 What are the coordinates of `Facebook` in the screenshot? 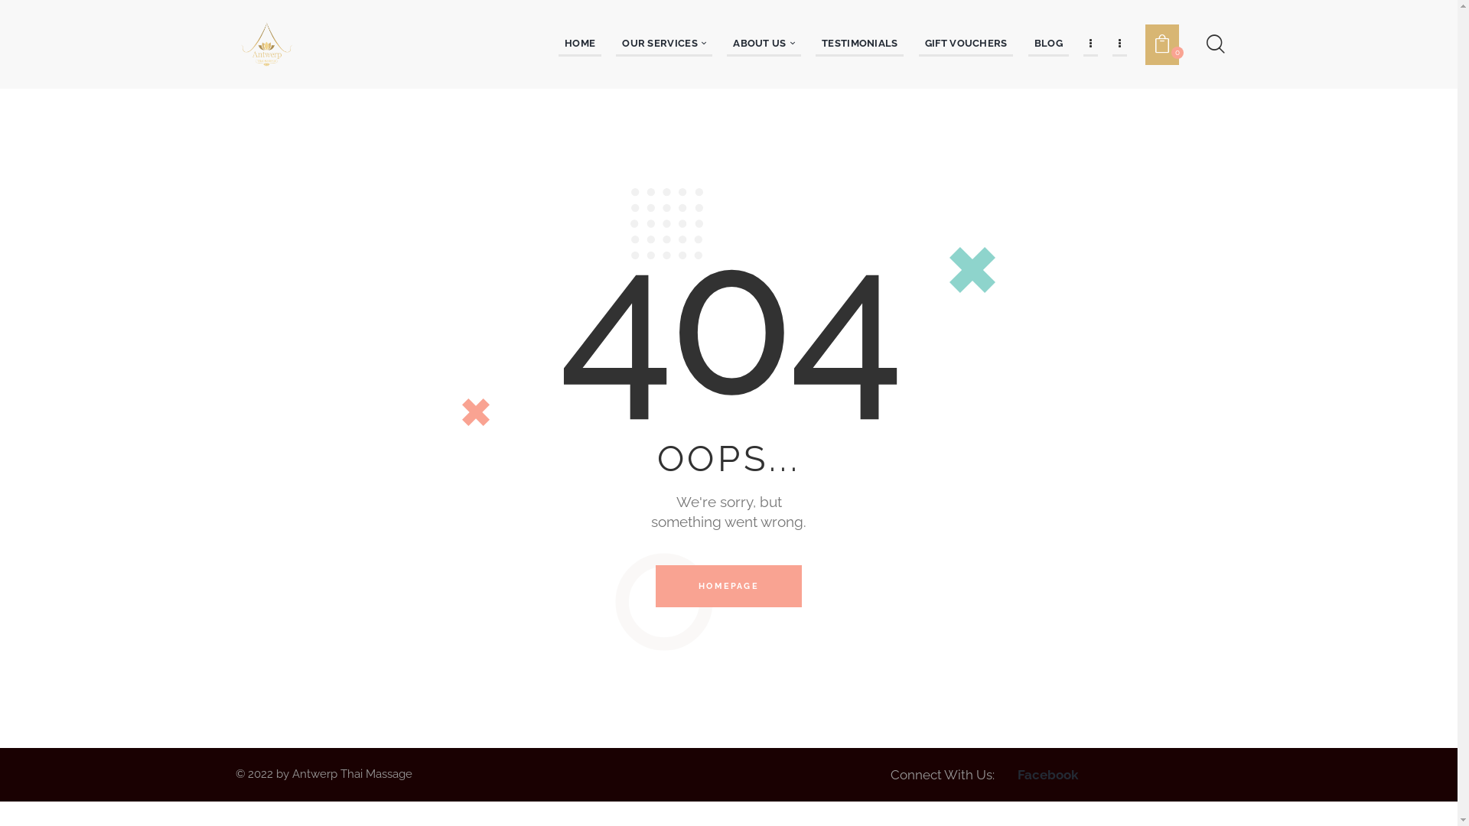 It's located at (1048, 775).